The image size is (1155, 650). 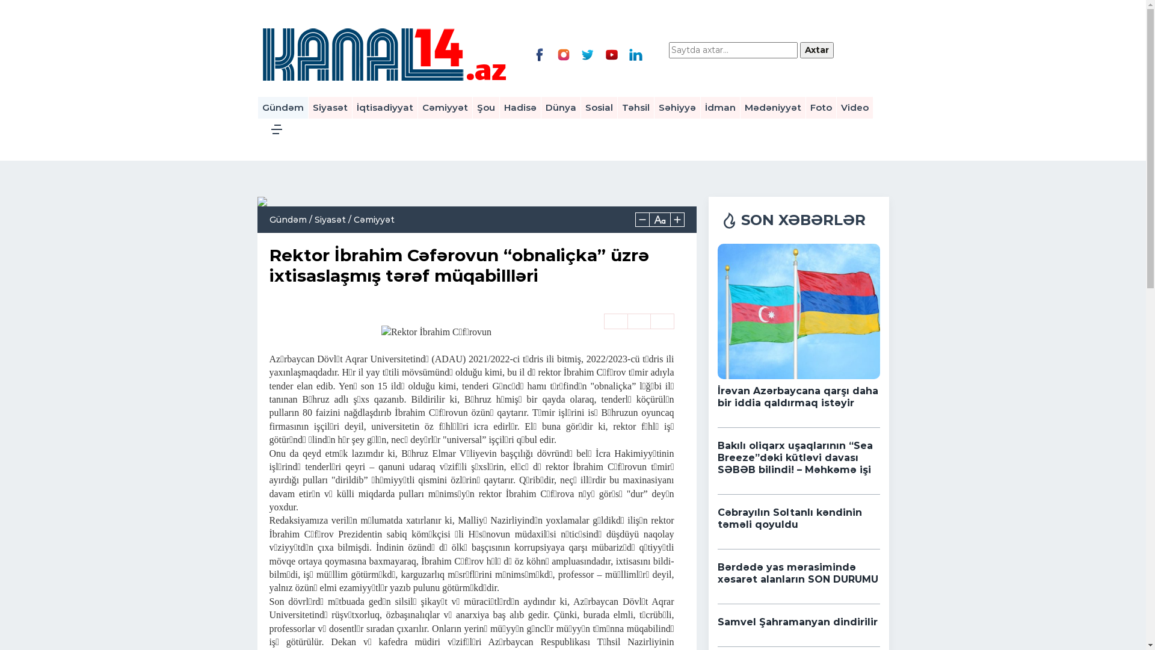 What do you see at coordinates (817, 51) in the screenshot?
I see `Axtar` at bounding box center [817, 51].